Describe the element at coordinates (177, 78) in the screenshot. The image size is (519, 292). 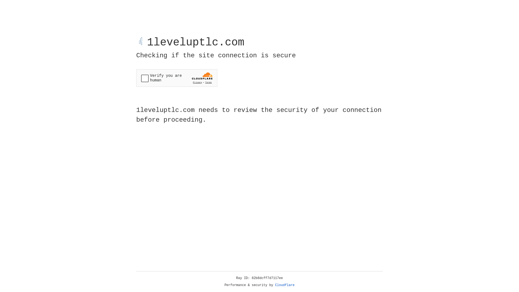
I see `Widget containing a Cloudflare security challenge` at that location.